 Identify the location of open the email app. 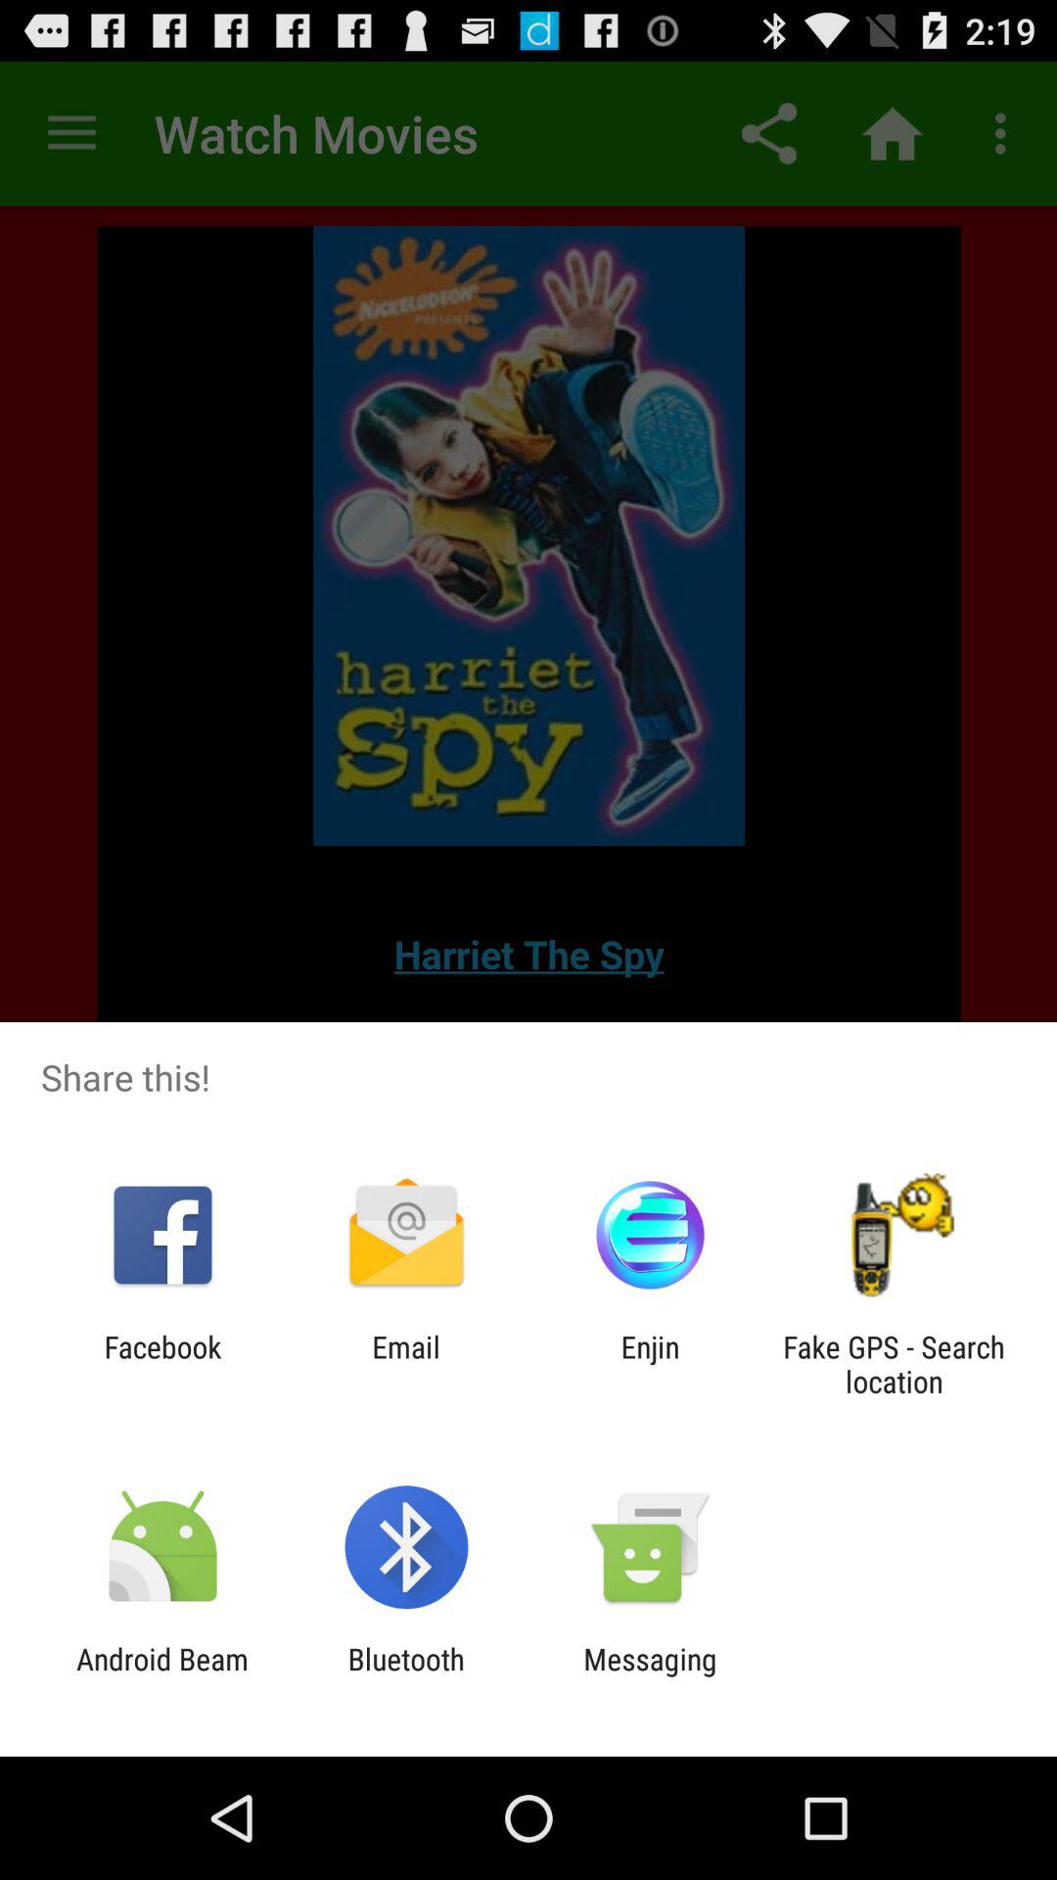
(405, 1364).